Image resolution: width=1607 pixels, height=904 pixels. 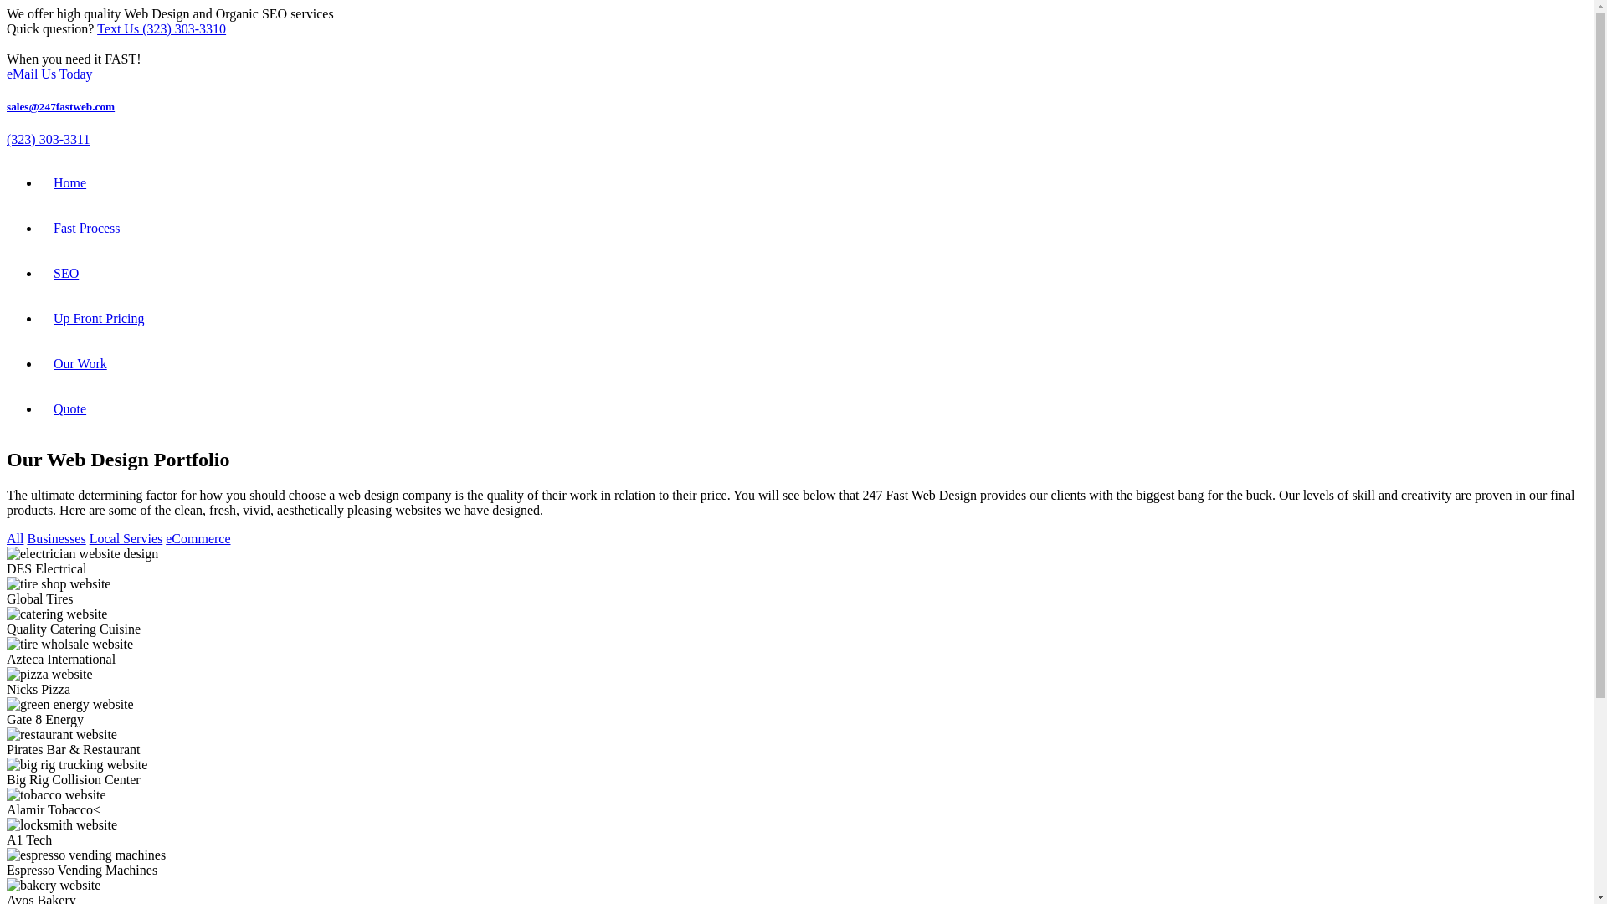 I want to click on sales@247fastweb.com, so click(x=60, y=107).